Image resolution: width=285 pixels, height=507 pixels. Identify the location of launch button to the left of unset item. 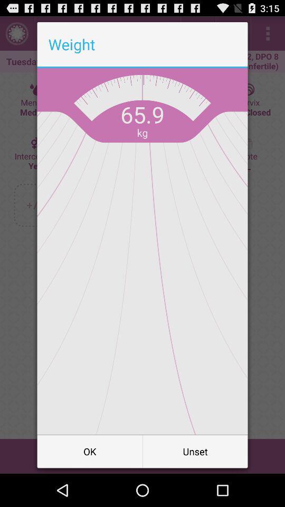
(90, 451).